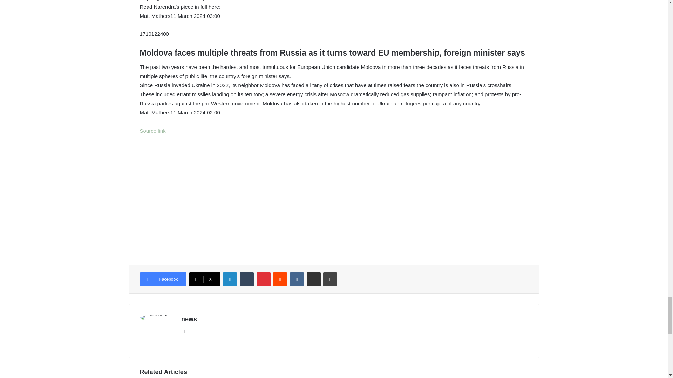 Image resolution: width=673 pixels, height=378 pixels. I want to click on Pinterest, so click(263, 279).